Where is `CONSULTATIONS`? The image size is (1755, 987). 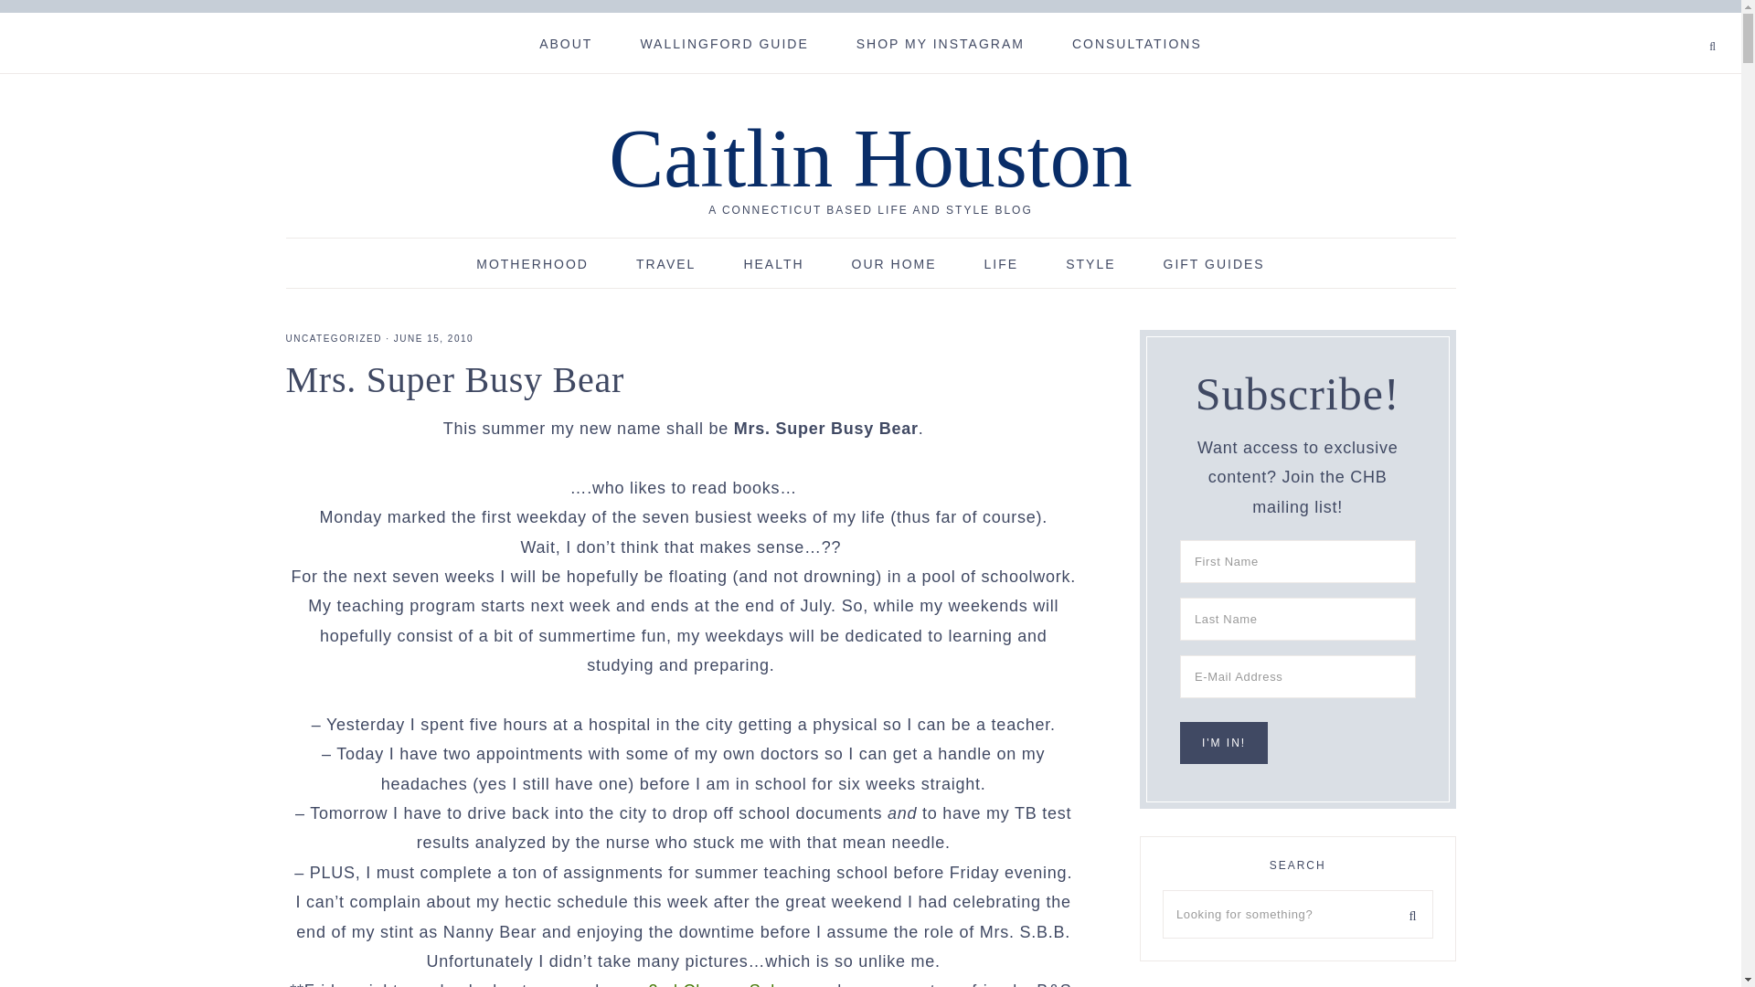 CONSULTATIONS is located at coordinates (1136, 42).